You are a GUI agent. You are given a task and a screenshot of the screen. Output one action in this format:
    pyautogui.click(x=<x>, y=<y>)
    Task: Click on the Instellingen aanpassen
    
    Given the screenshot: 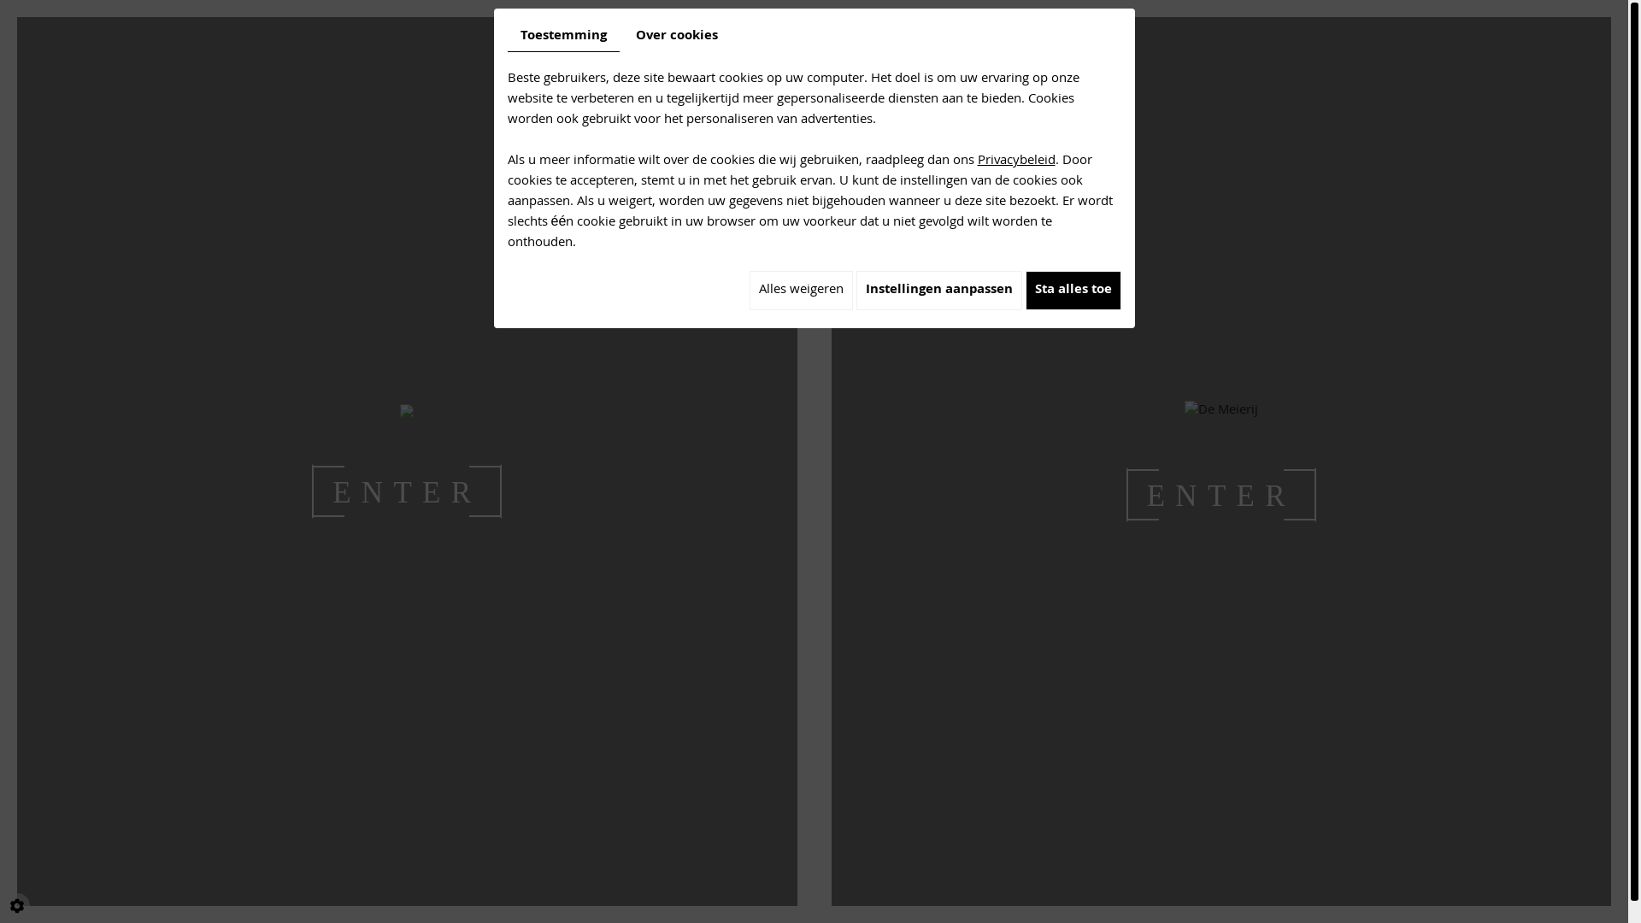 What is the action you would take?
    pyautogui.click(x=939, y=291)
    